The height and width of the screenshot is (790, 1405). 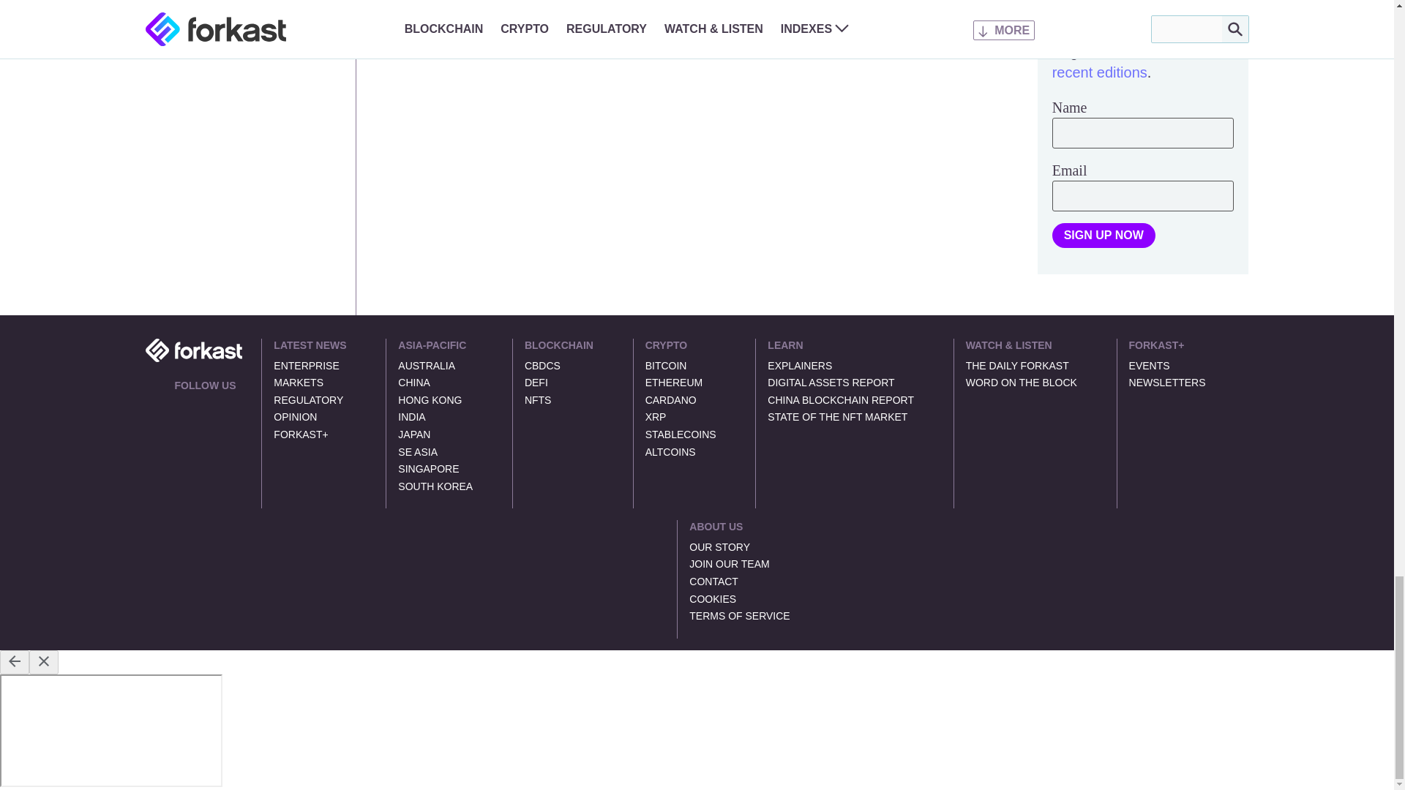 What do you see at coordinates (233, 405) in the screenshot?
I see `Forkast's profile on Instagram` at bounding box center [233, 405].